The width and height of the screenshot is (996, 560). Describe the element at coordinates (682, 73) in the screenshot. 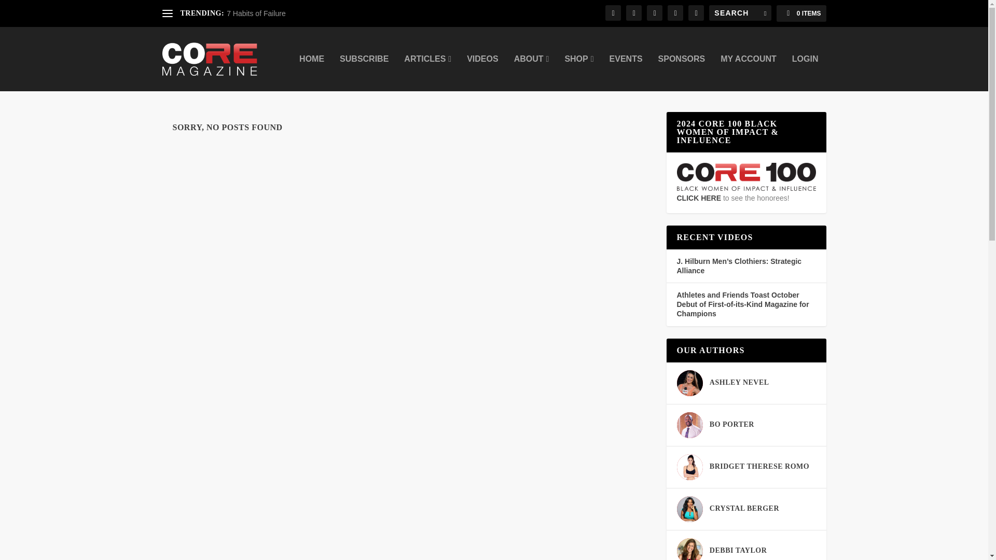

I see `SPONSORS` at that location.